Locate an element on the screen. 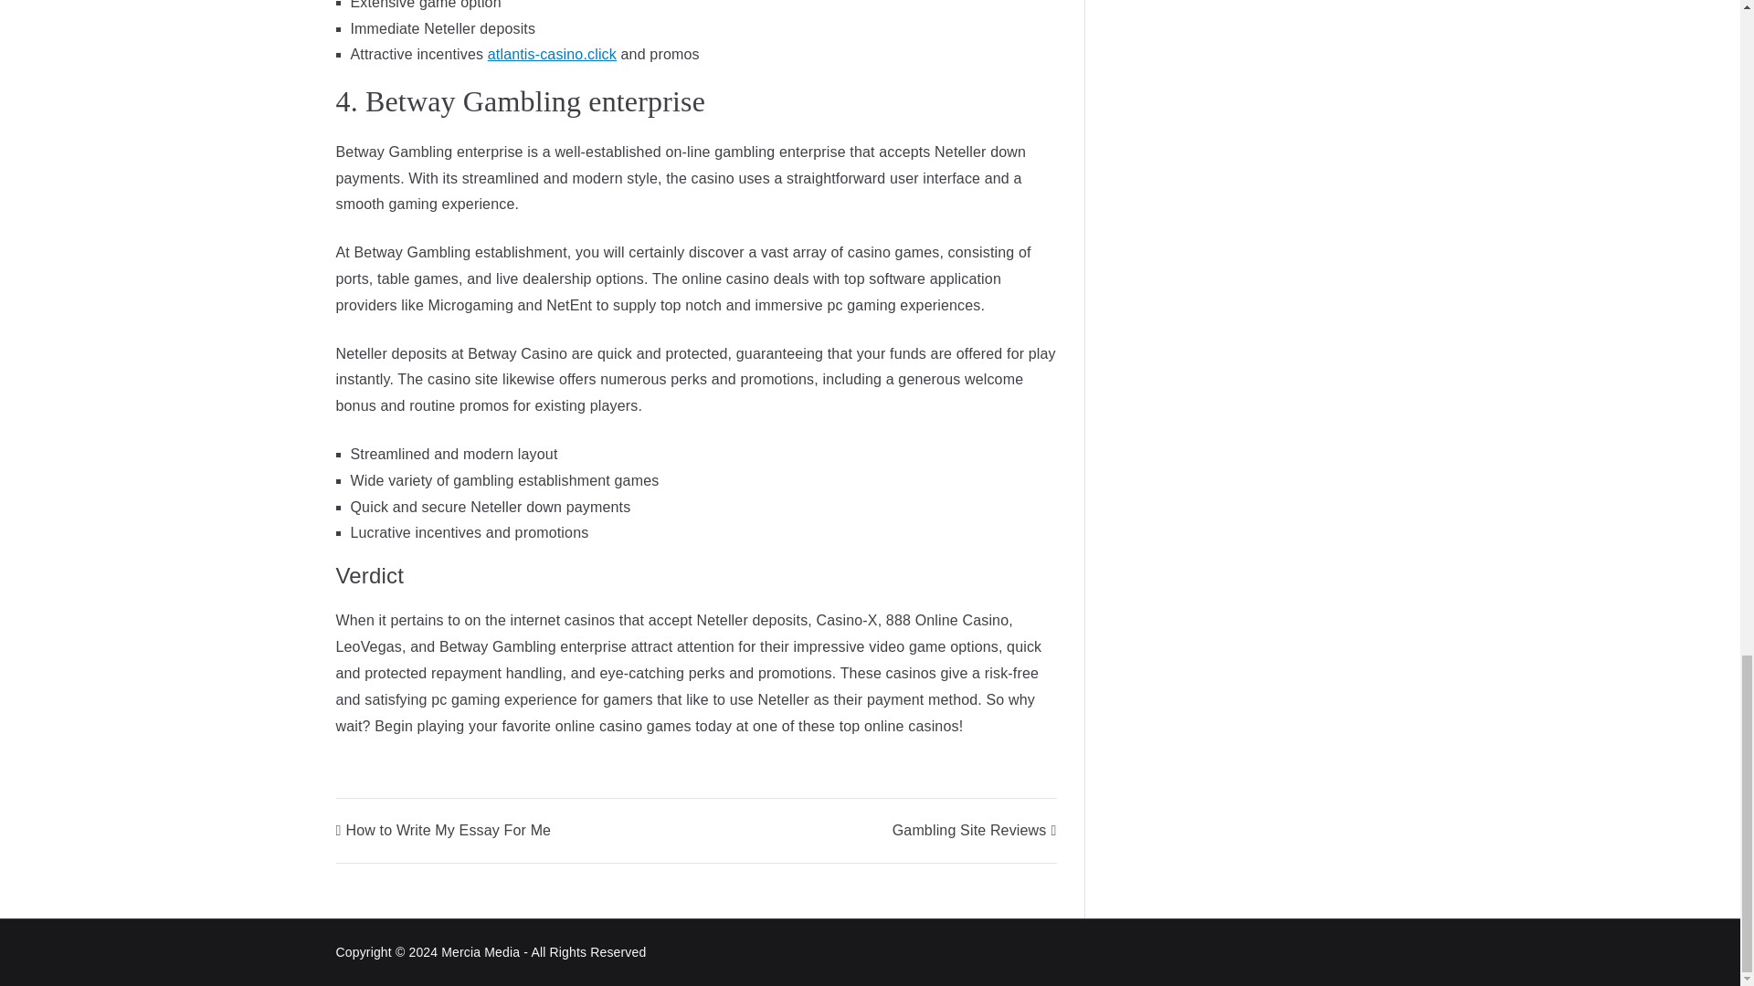 Image resolution: width=1754 pixels, height=986 pixels. Gambling Site Reviews is located at coordinates (975, 830).